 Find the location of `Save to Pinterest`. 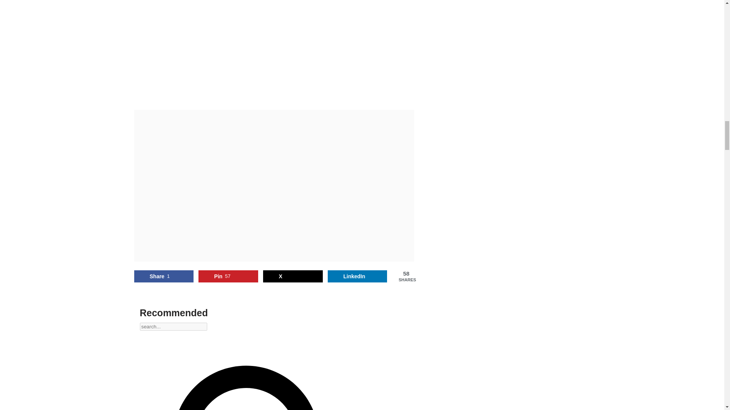

Save to Pinterest is located at coordinates (293, 276).